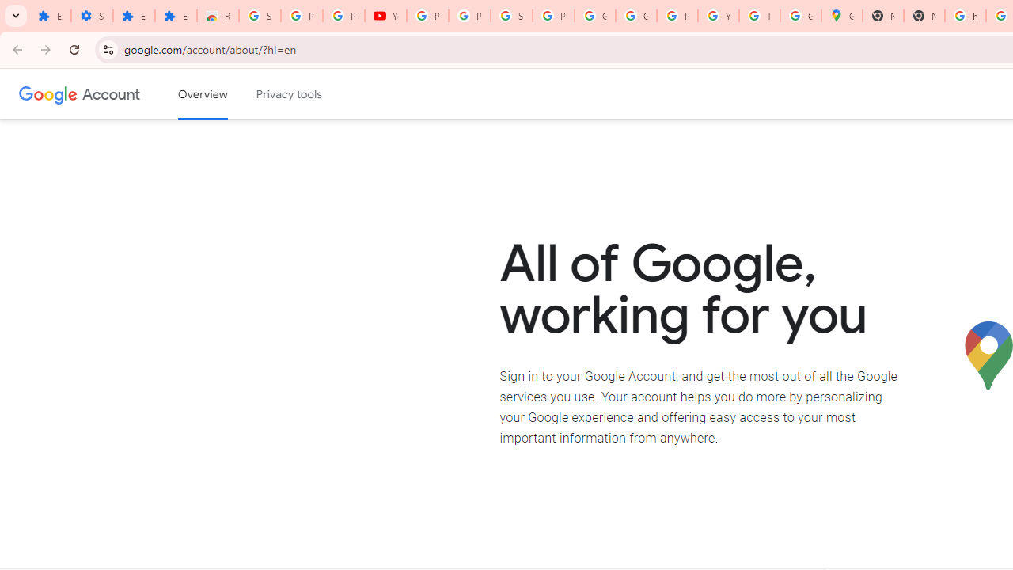 The width and height of the screenshot is (1013, 570). What do you see at coordinates (111, 93) in the screenshot?
I see `Google Account` at bounding box center [111, 93].